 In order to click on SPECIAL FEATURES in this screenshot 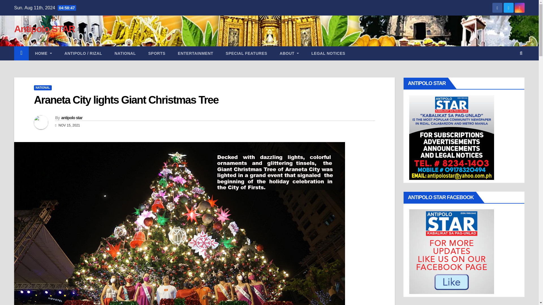, I will do `click(246, 53)`.